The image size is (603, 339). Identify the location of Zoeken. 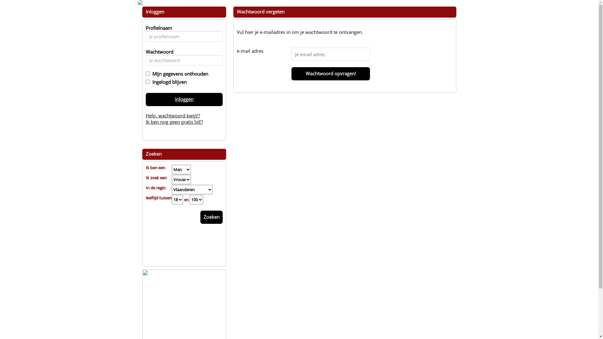
(212, 217).